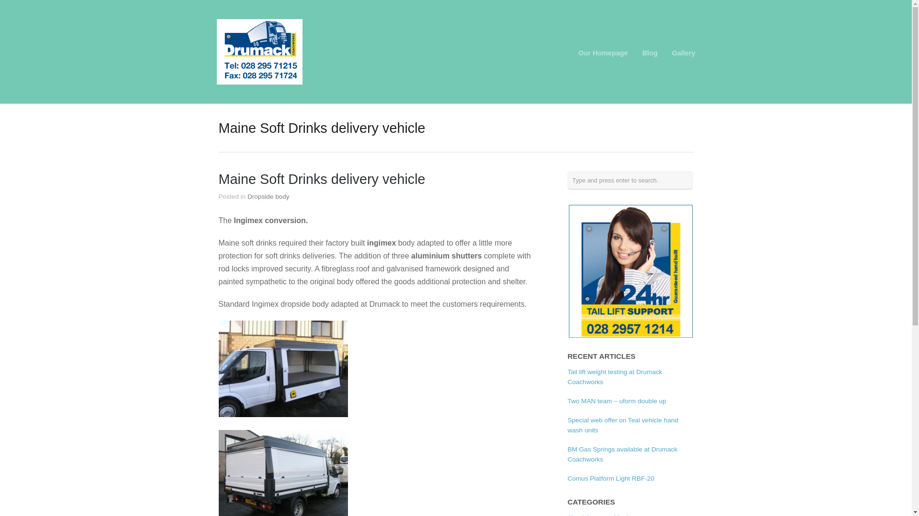 The image size is (919, 516). What do you see at coordinates (623, 454) in the screenshot?
I see `BM Gas Springs available at Drumack Coachworks` at bounding box center [623, 454].